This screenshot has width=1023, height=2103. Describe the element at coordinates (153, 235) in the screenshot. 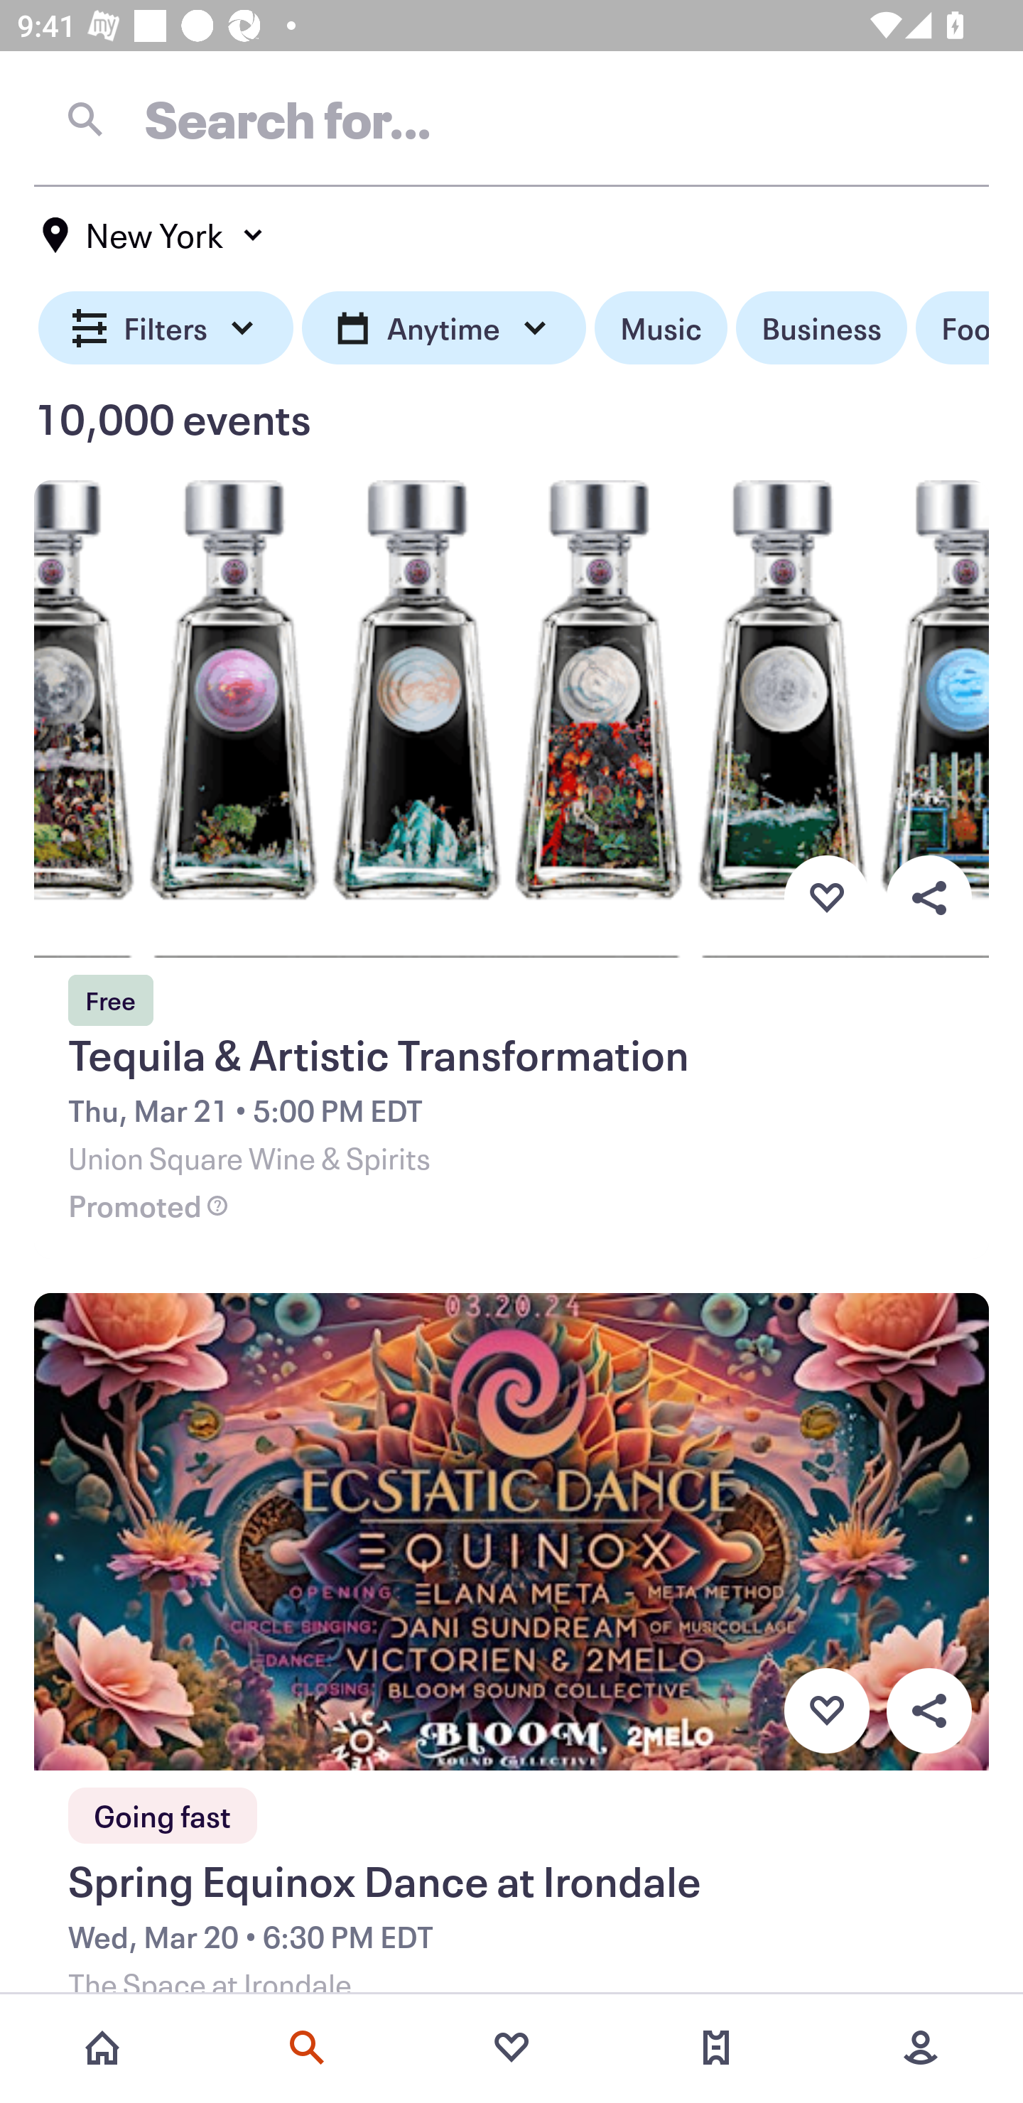

I see `New York` at that location.